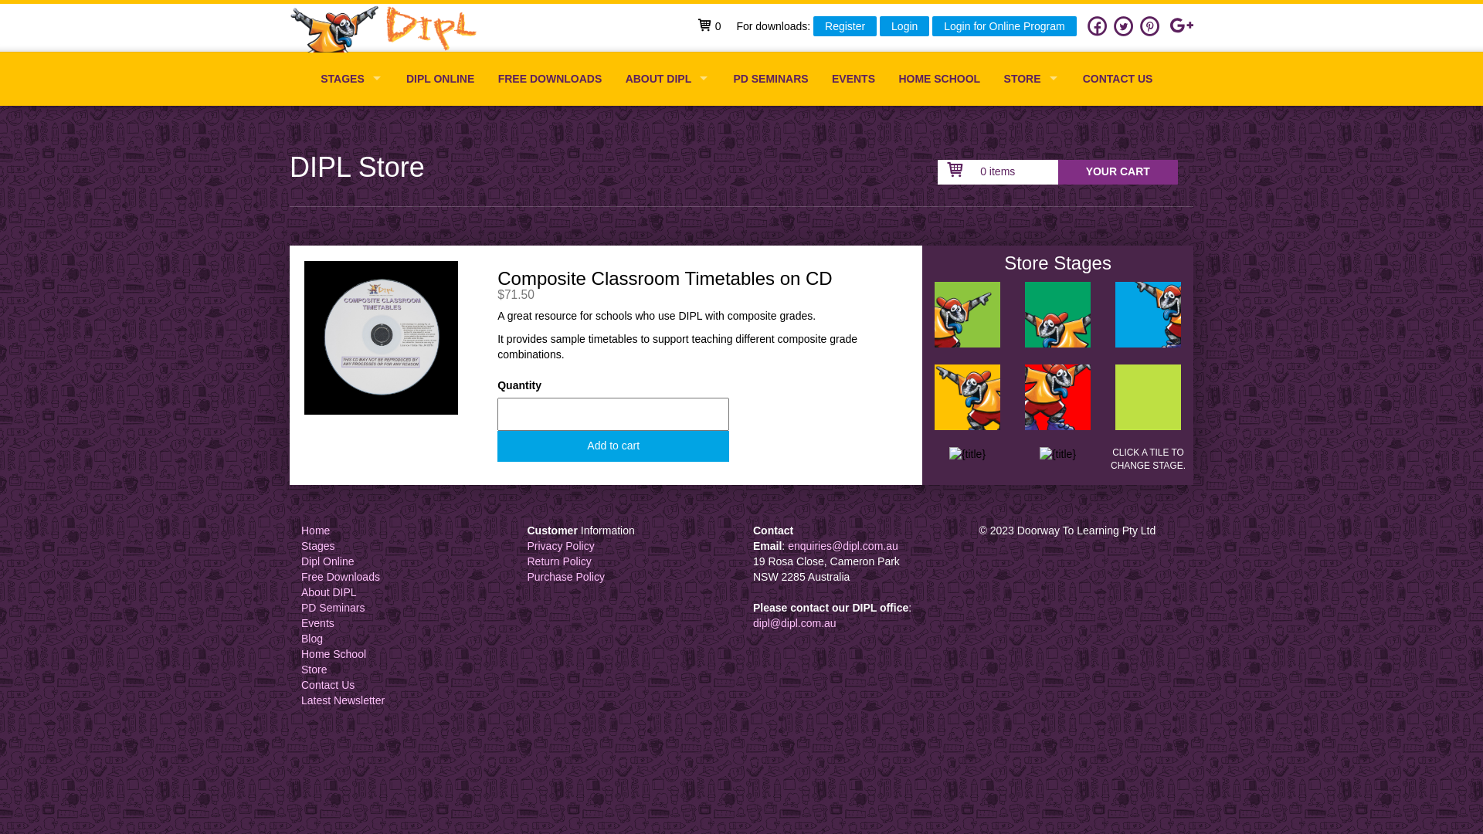 The height and width of the screenshot is (834, 1483). I want to click on DIPL ONLINE, so click(440, 79).